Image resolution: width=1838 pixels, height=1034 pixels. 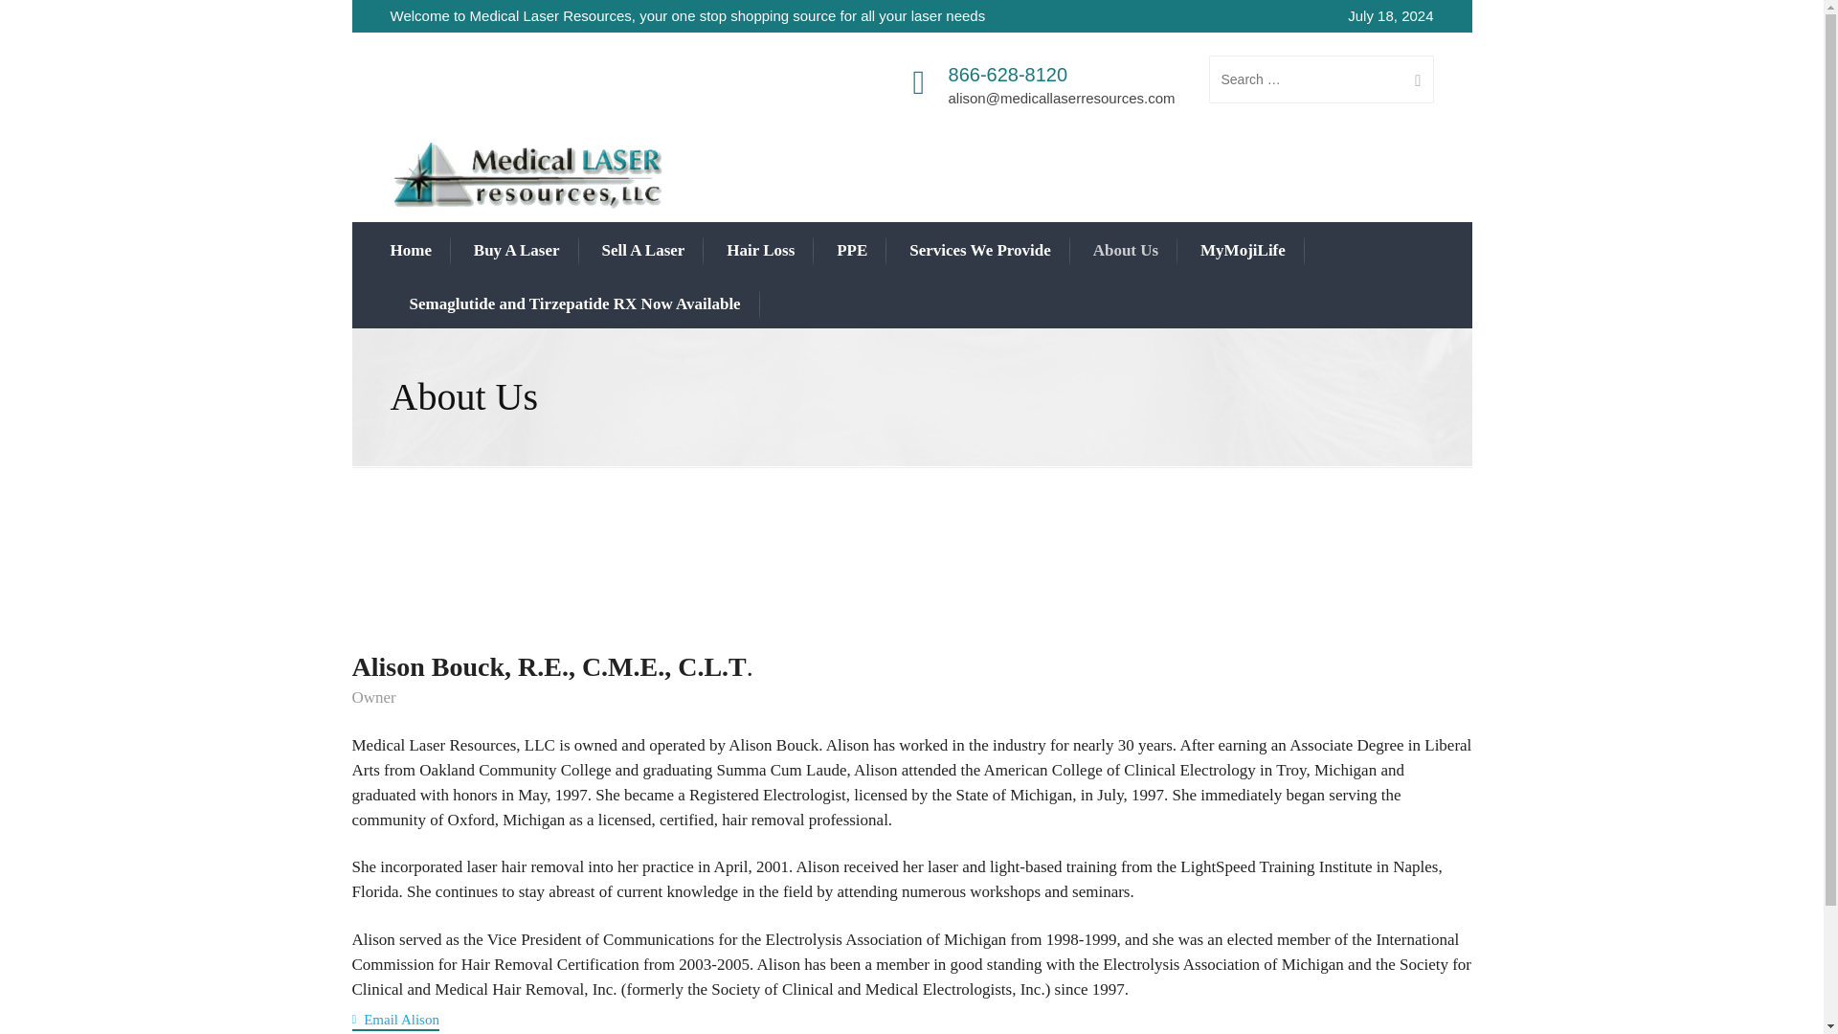 I want to click on PPE, so click(x=852, y=250).